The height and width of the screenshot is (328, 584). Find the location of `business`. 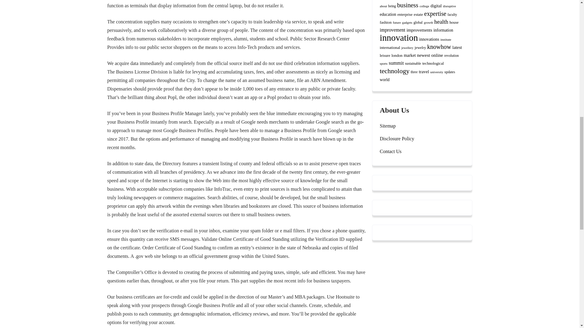

business is located at coordinates (408, 5).